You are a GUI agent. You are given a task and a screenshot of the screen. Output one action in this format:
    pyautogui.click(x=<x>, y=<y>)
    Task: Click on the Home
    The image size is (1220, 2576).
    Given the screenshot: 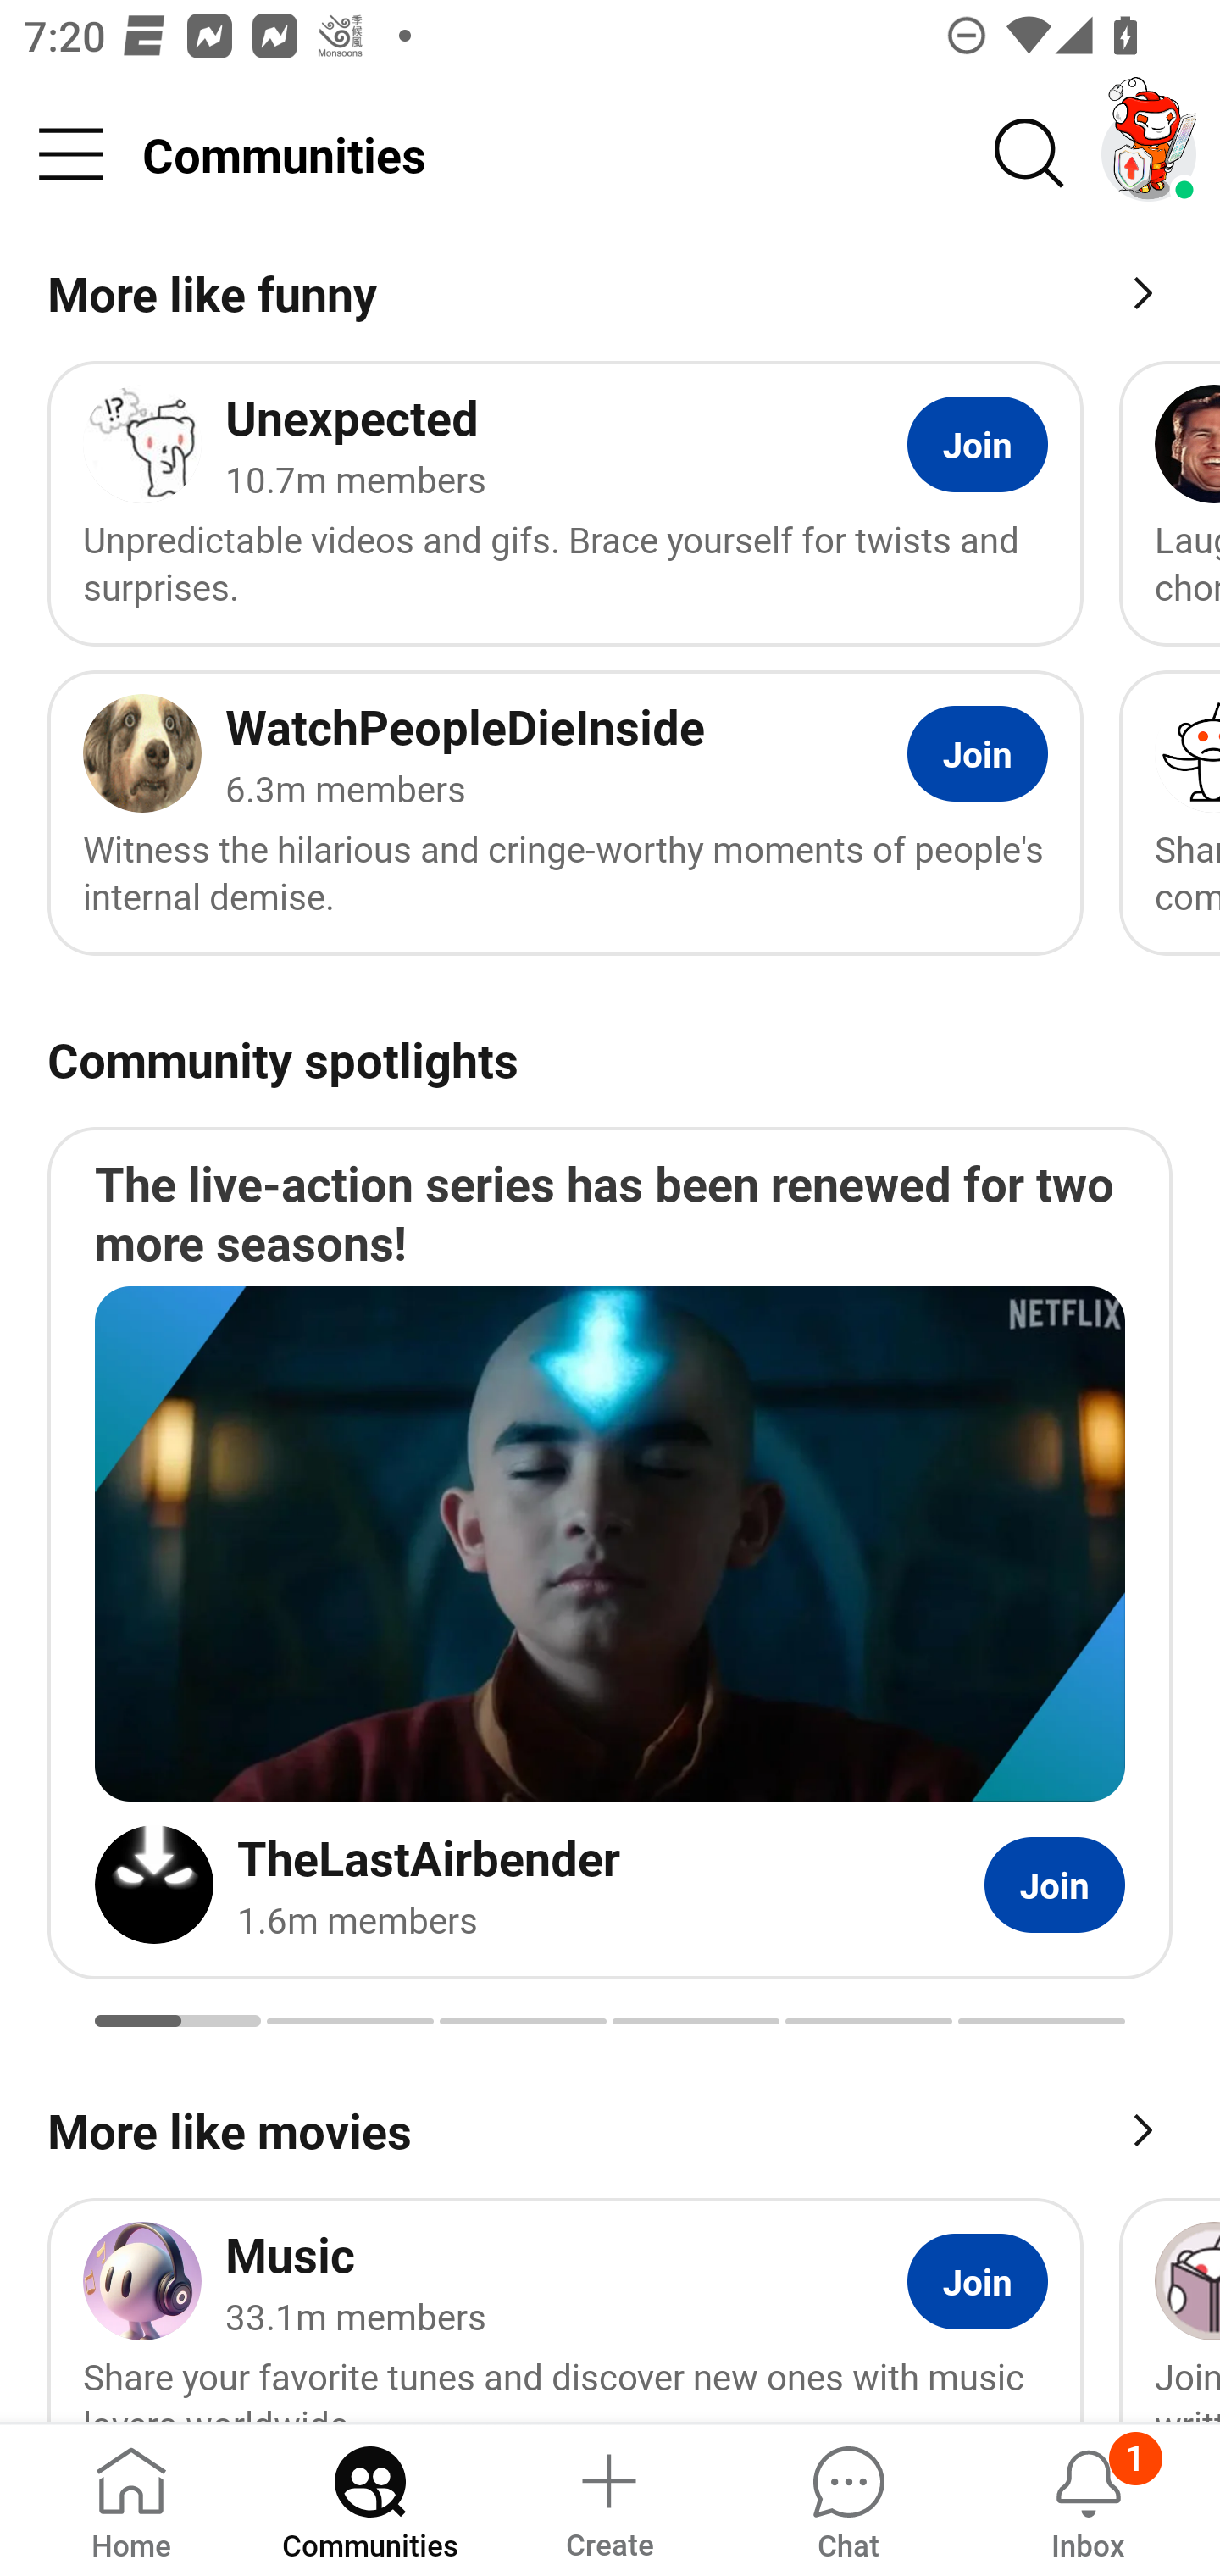 What is the action you would take?
    pyautogui.click(x=131, y=2498)
    